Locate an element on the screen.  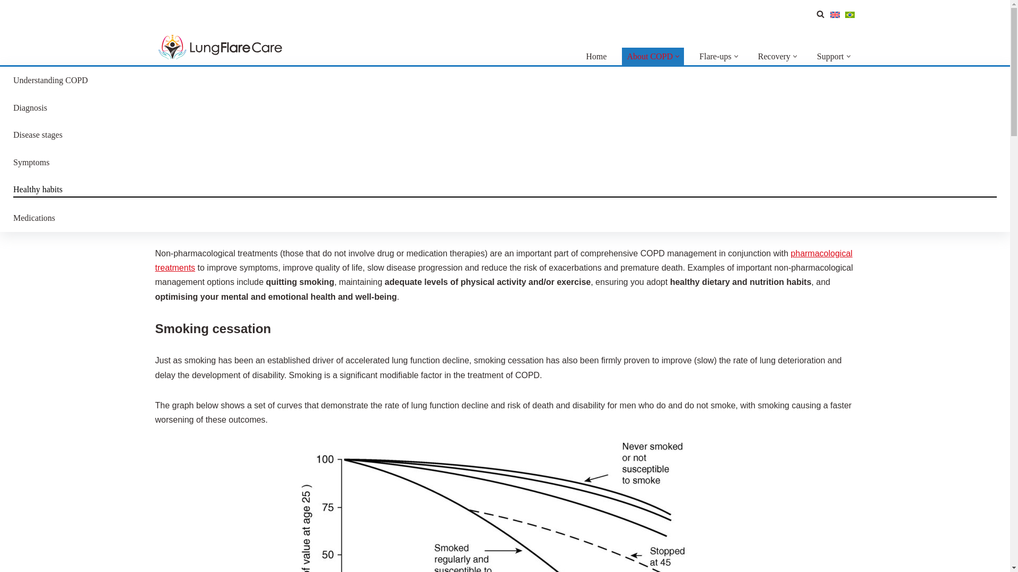
Support is located at coordinates (830, 56).